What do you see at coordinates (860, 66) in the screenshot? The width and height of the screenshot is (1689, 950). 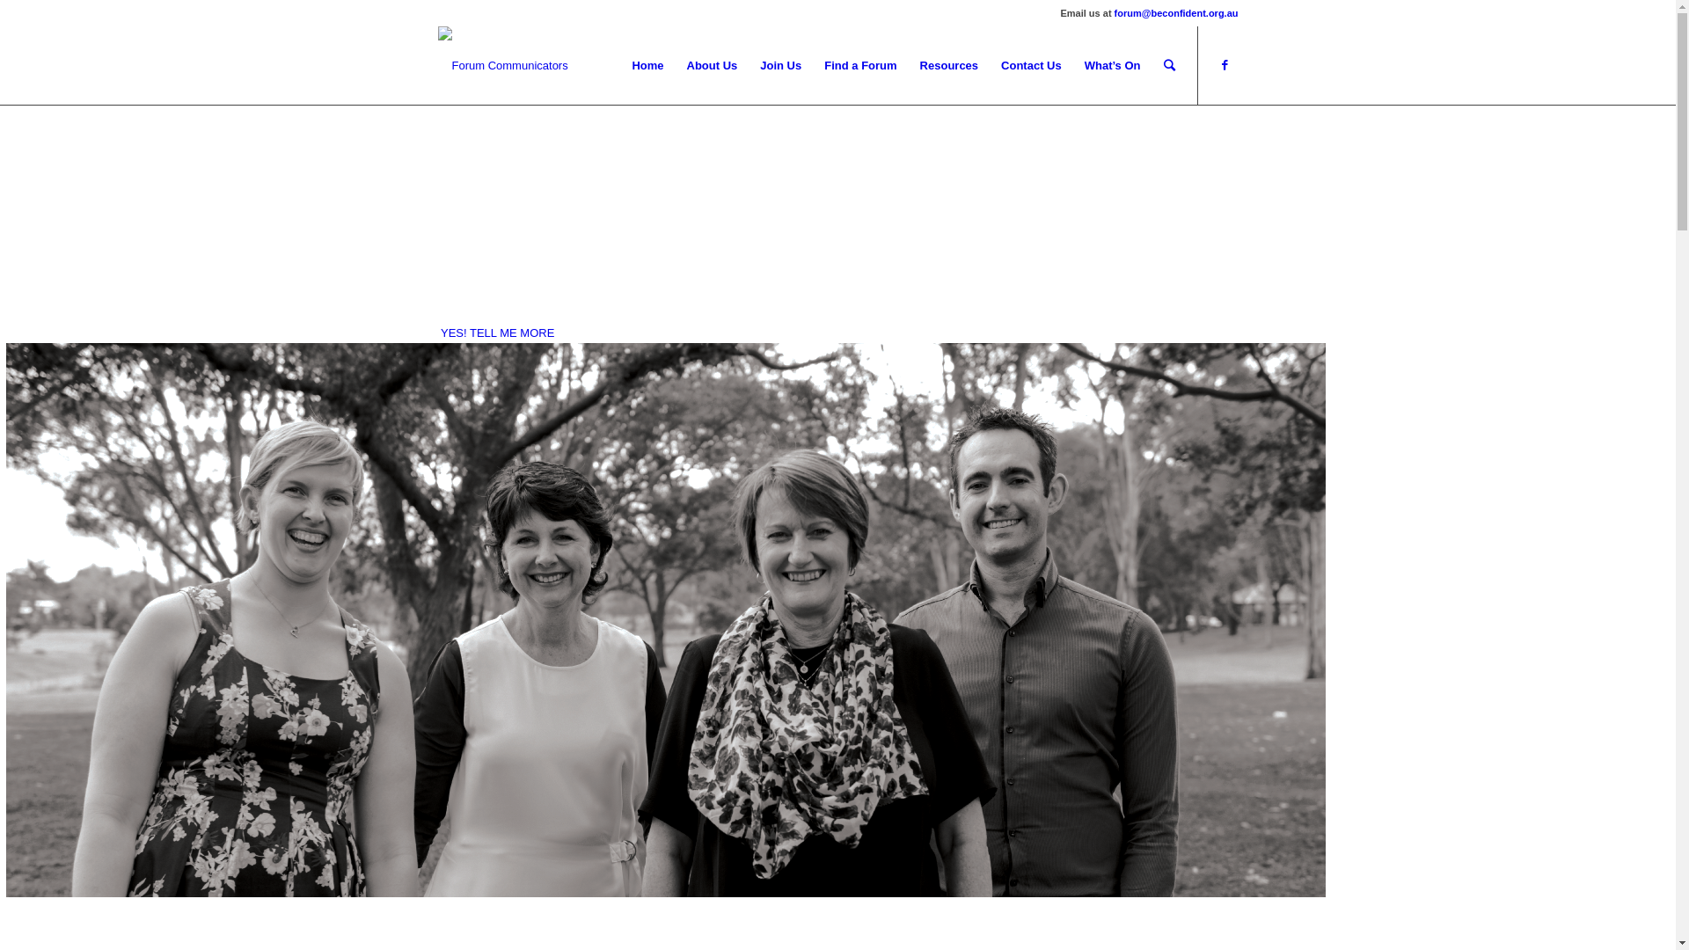 I see `Find a Forum` at bounding box center [860, 66].